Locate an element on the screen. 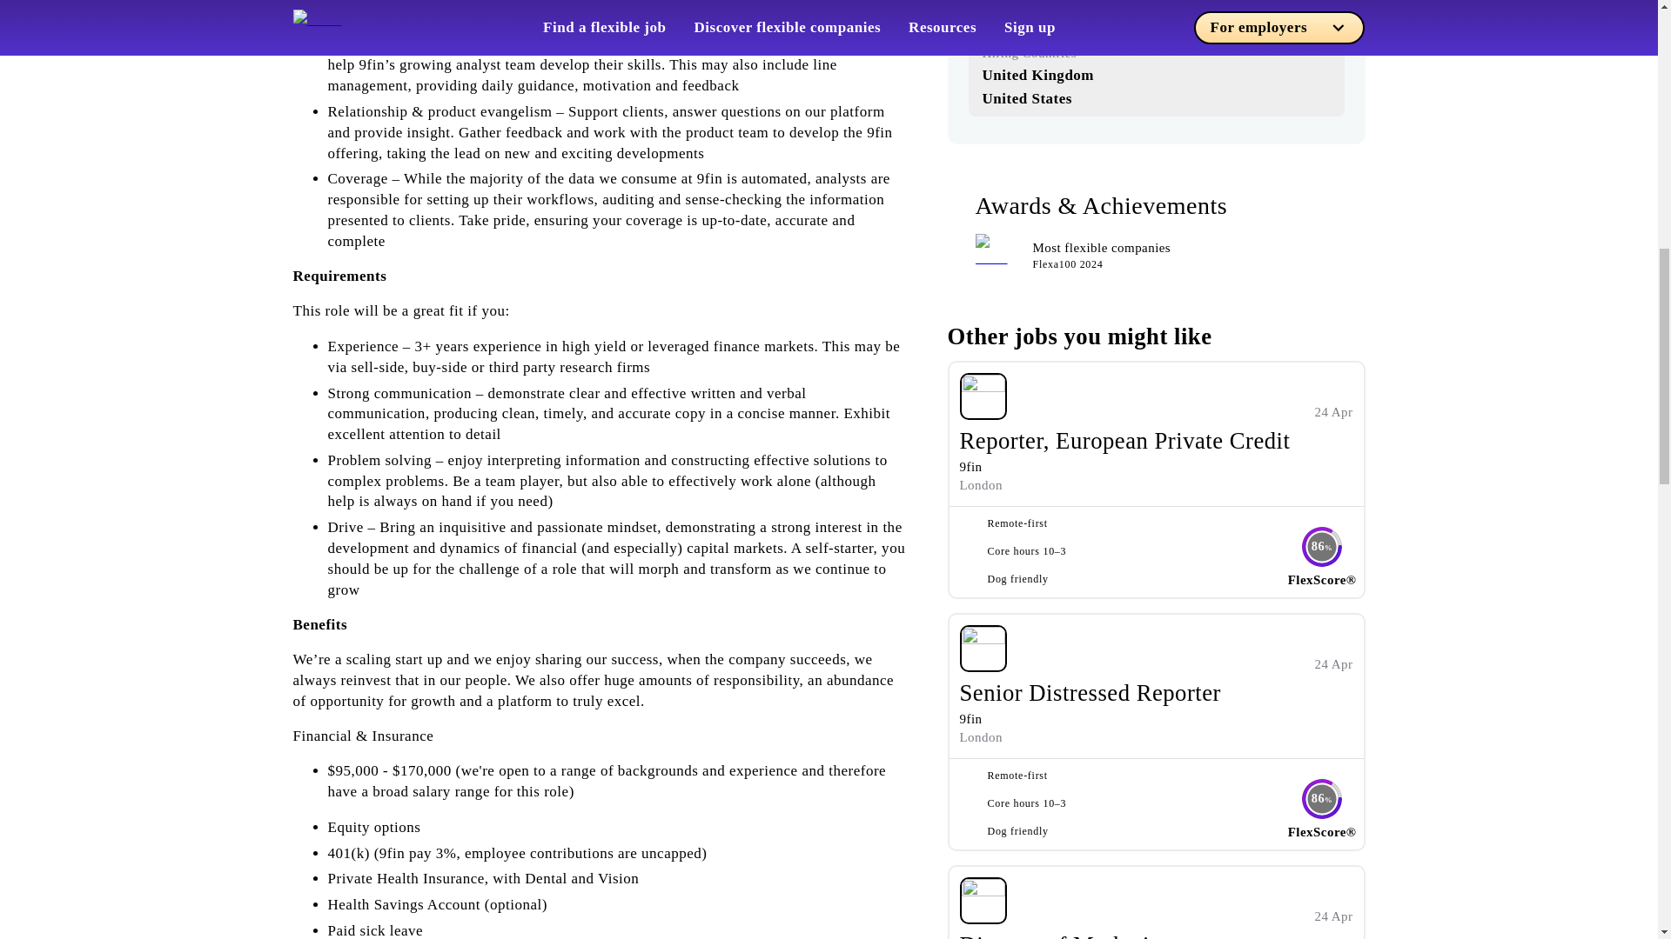 This screenshot has height=939, width=1671. 9fin is located at coordinates (970, 718).